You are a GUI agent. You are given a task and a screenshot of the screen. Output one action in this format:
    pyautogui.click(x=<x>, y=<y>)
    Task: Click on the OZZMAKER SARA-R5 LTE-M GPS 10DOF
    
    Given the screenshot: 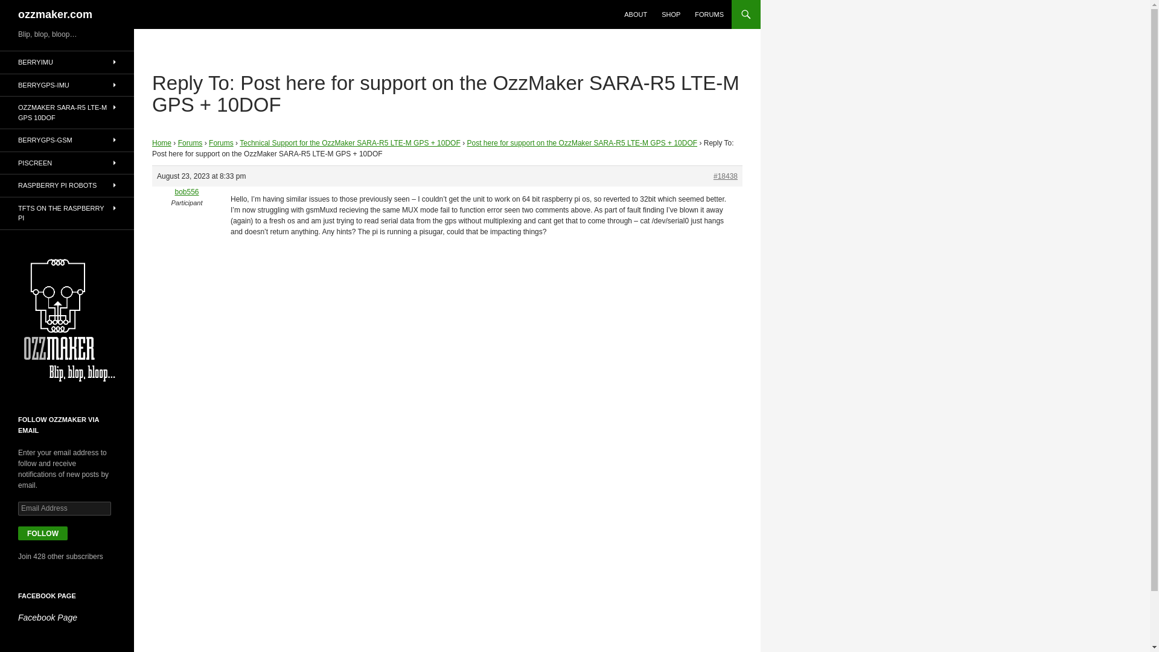 What is the action you would take?
    pyautogui.click(x=67, y=112)
    